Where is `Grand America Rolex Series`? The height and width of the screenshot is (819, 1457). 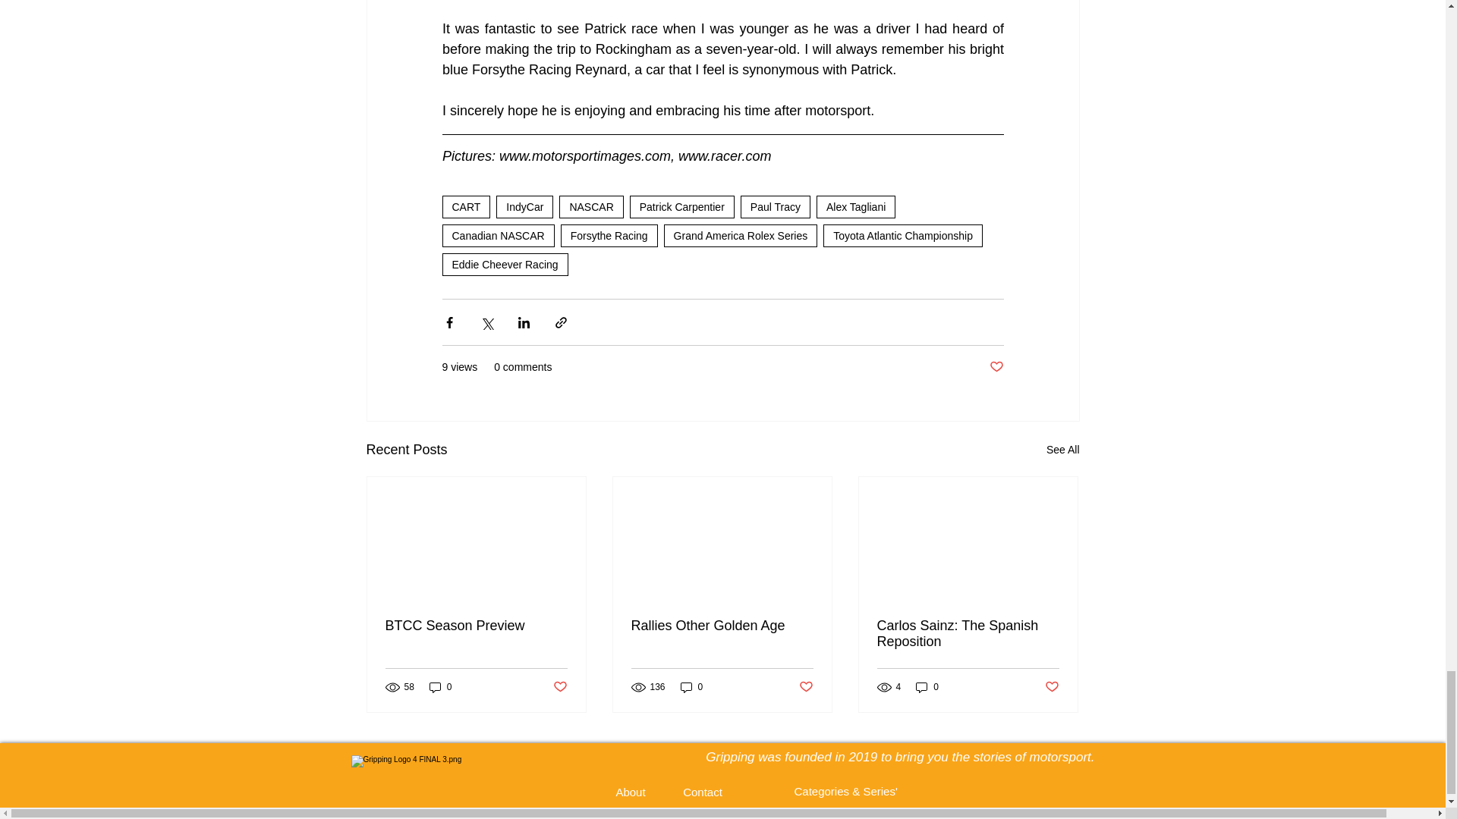 Grand America Rolex Series is located at coordinates (741, 235).